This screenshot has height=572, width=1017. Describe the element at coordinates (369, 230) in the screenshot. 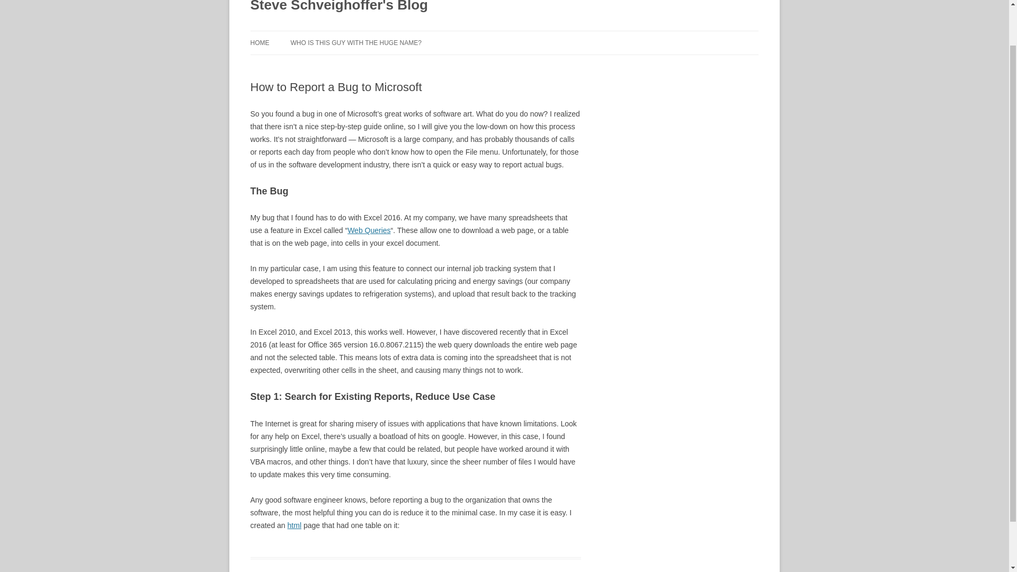

I see `Web Queries` at that location.